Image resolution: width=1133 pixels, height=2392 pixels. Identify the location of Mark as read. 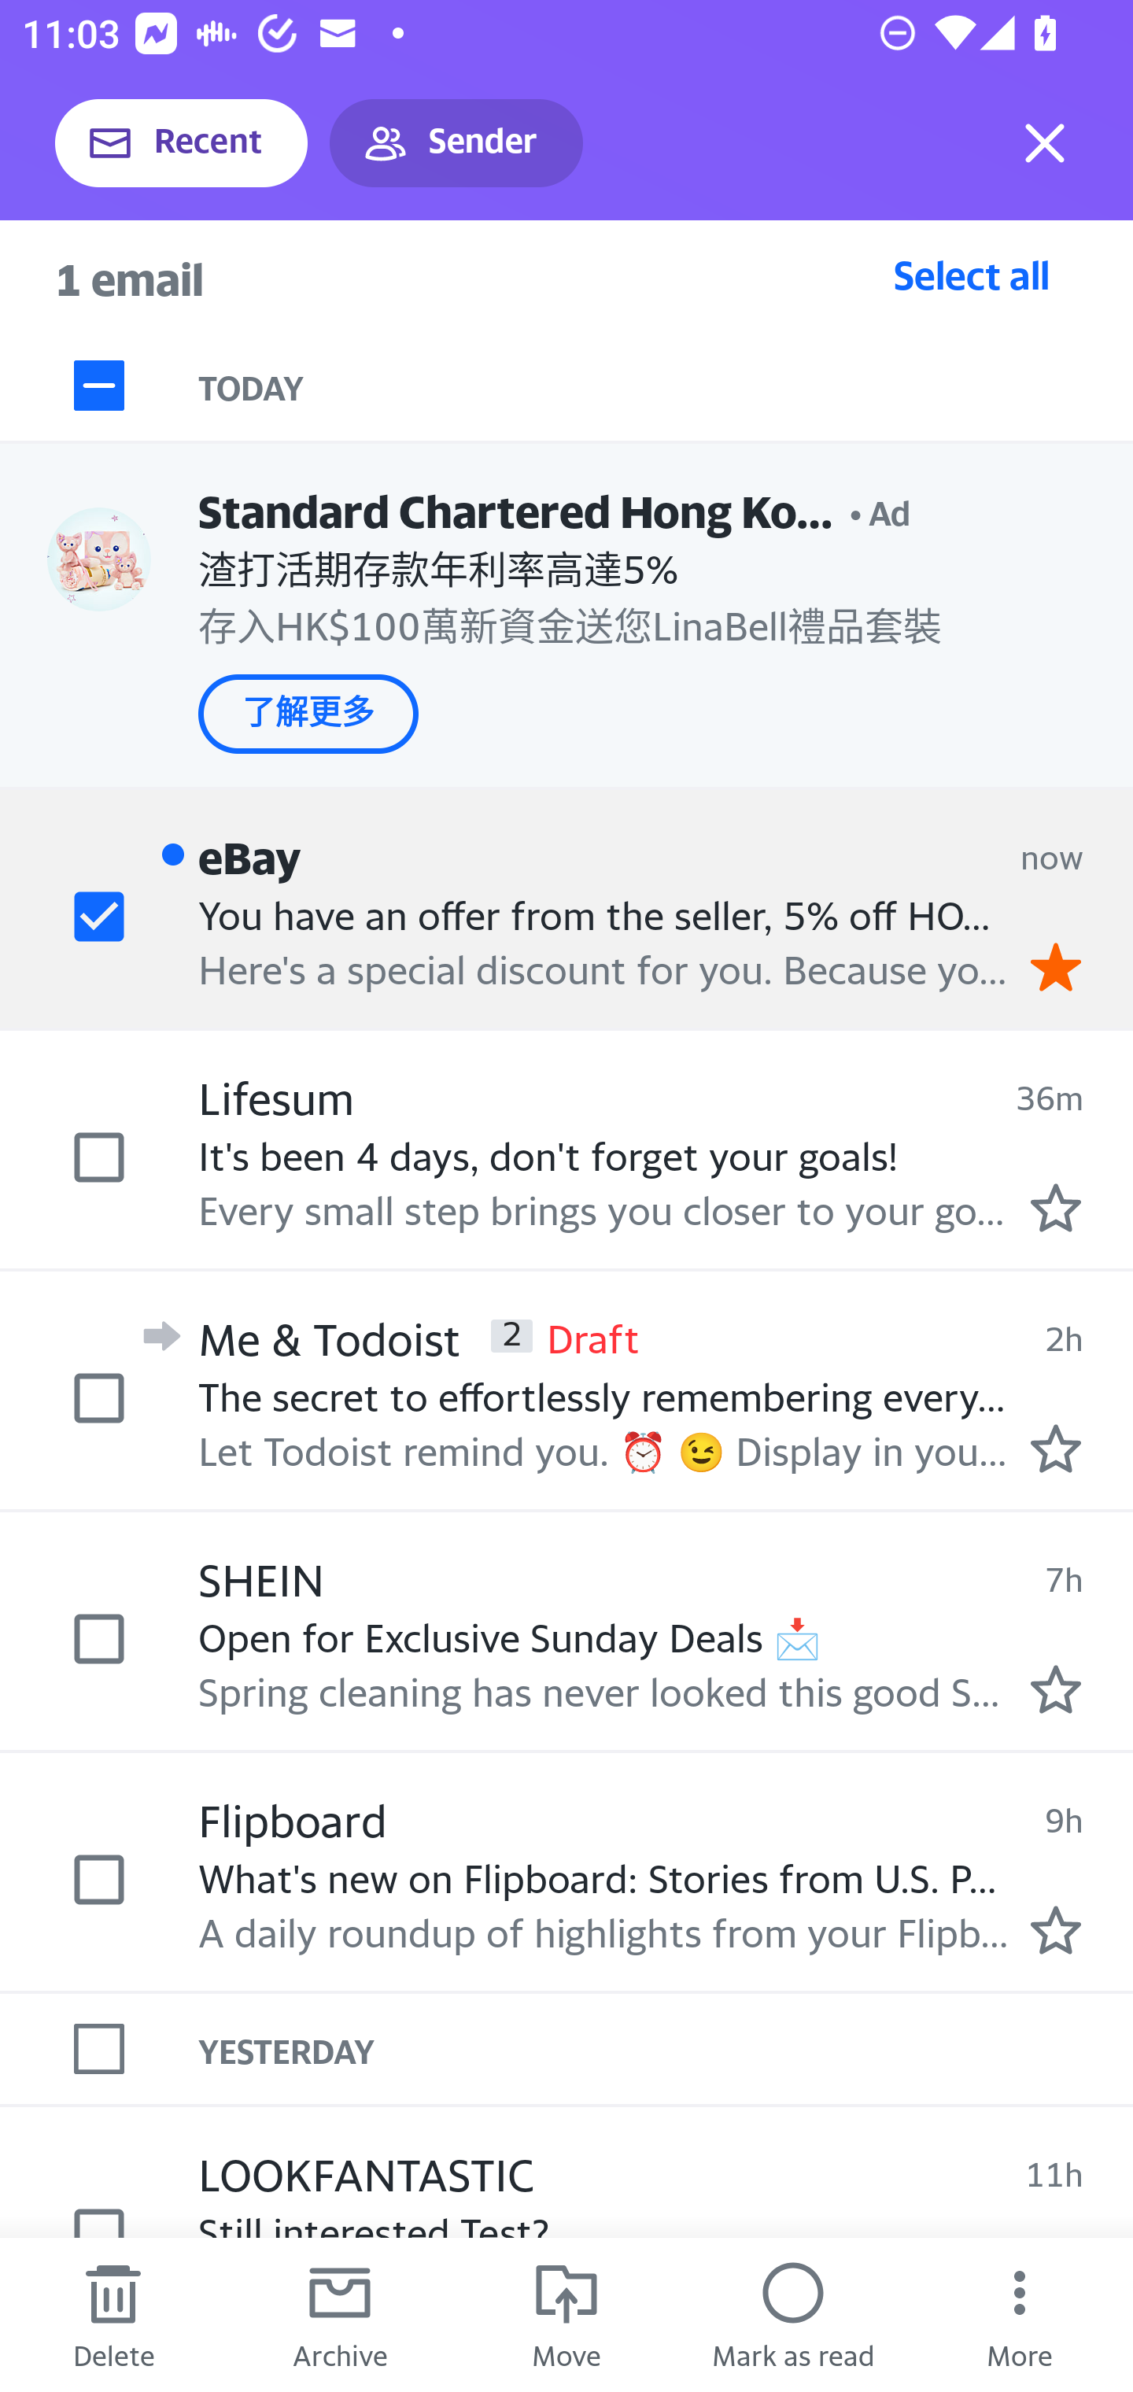
(793, 2315).